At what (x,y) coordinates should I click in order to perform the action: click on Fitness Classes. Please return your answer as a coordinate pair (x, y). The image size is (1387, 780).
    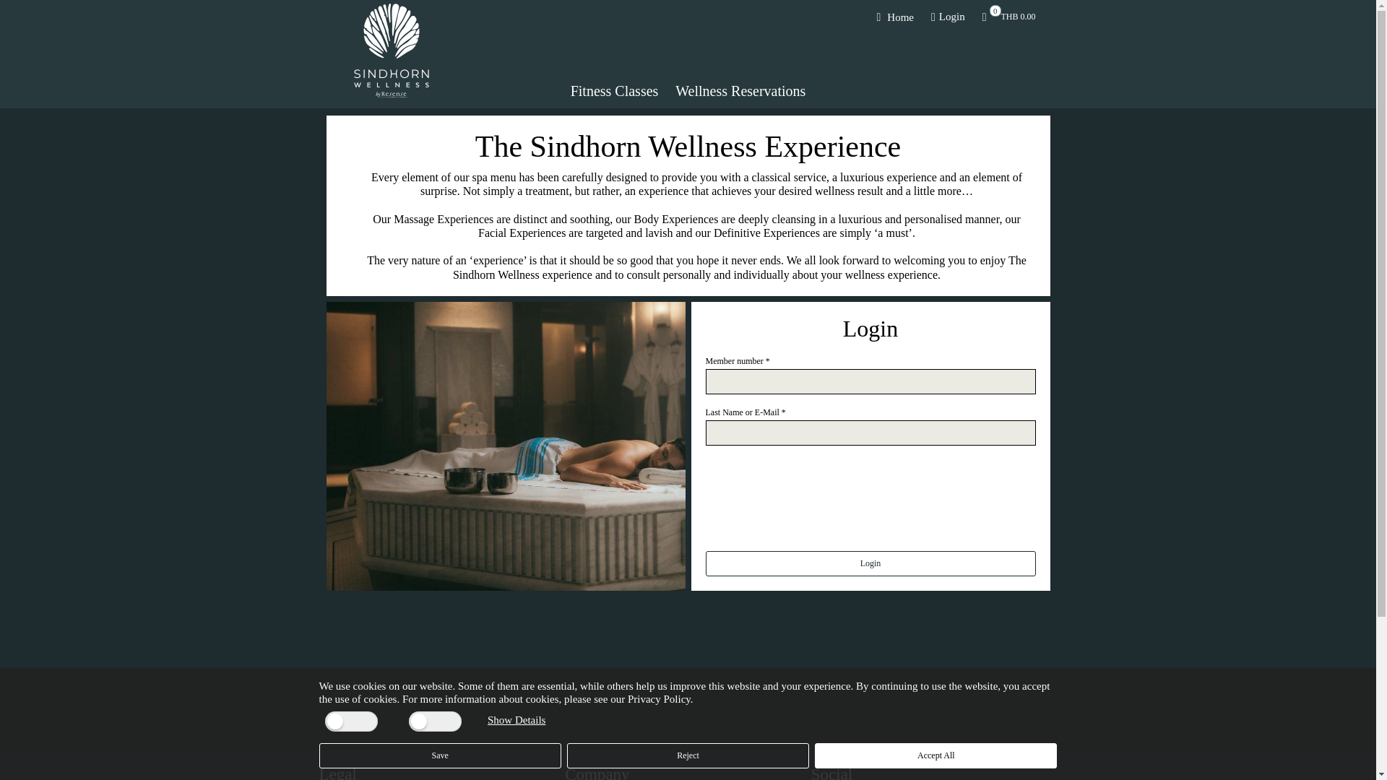
    Looking at the image, I should click on (895, 17).